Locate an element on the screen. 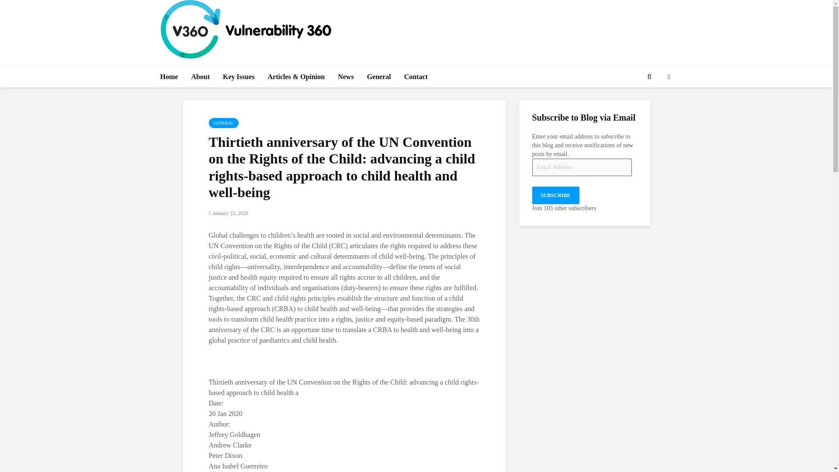 Image resolution: width=839 pixels, height=472 pixels. About is located at coordinates (200, 77).